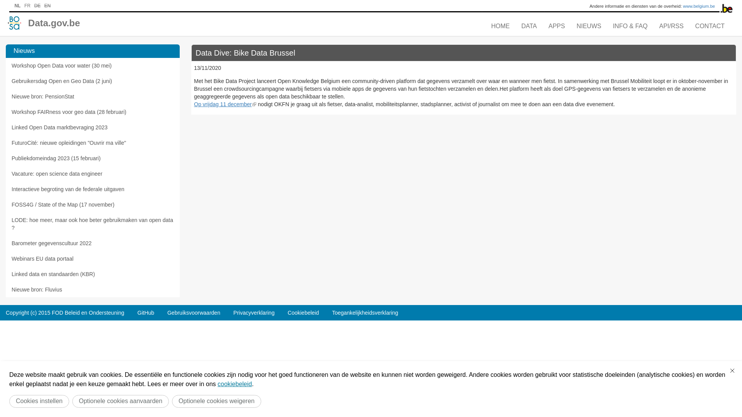 The image size is (742, 417). What do you see at coordinates (500, 26) in the screenshot?
I see `HOME` at bounding box center [500, 26].